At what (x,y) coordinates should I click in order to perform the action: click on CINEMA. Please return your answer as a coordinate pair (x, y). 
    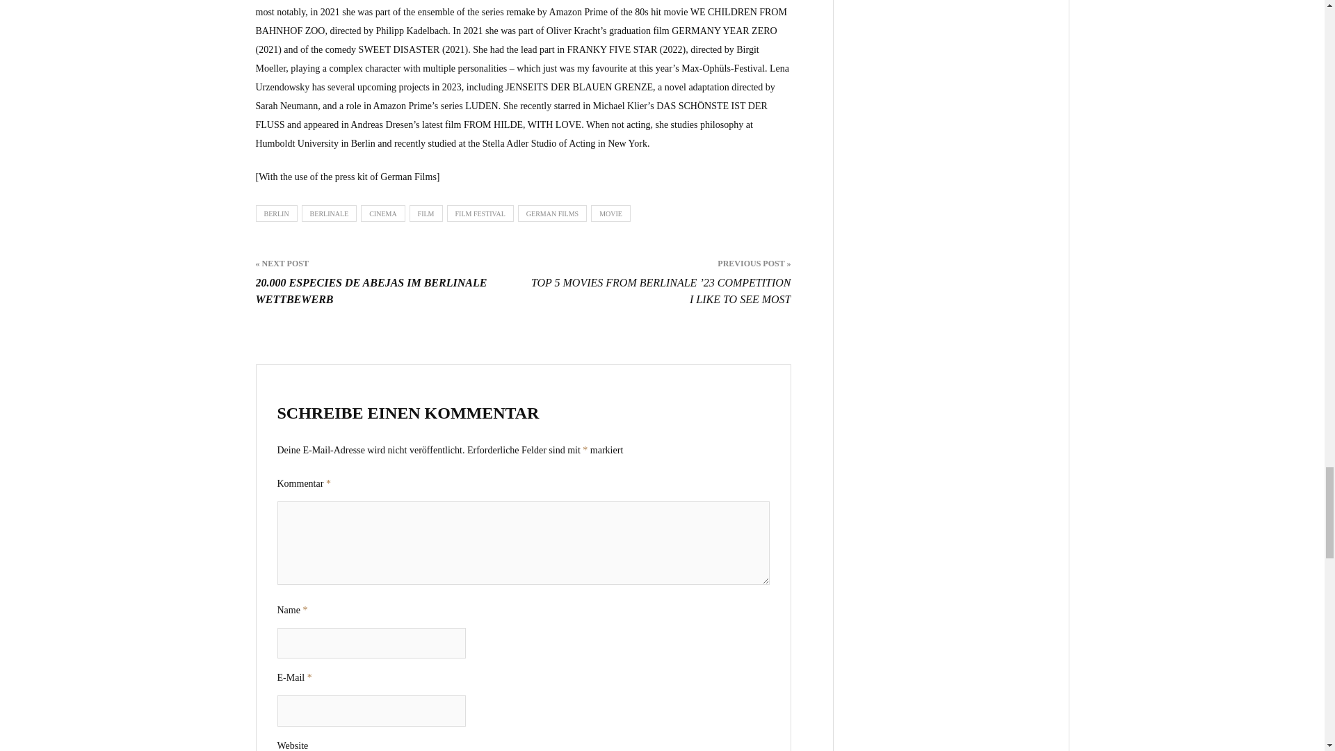
    Looking at the image, I should click on (382, 213).